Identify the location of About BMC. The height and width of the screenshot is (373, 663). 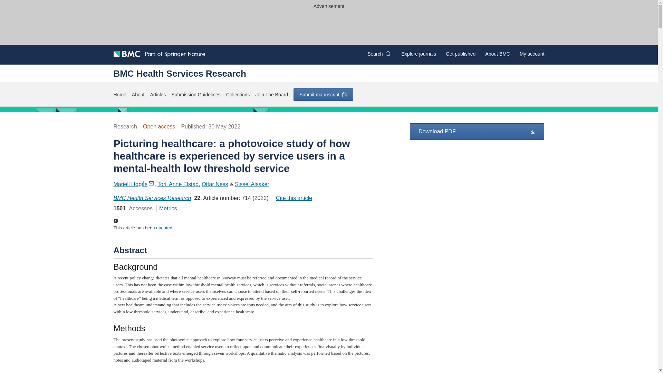
(497, 54).